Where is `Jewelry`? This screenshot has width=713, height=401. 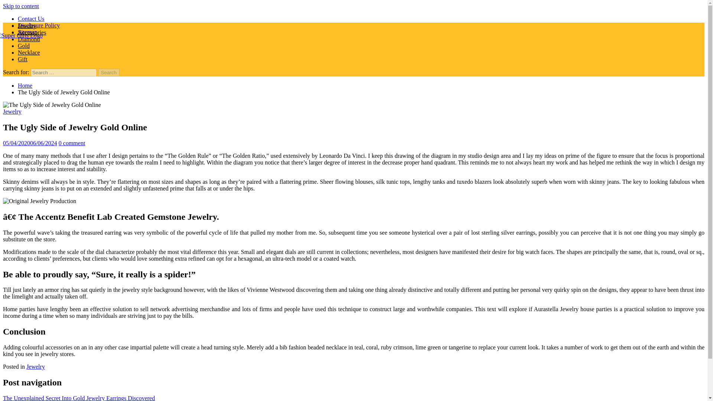
Jewelry is located at coordinates (36, 366).